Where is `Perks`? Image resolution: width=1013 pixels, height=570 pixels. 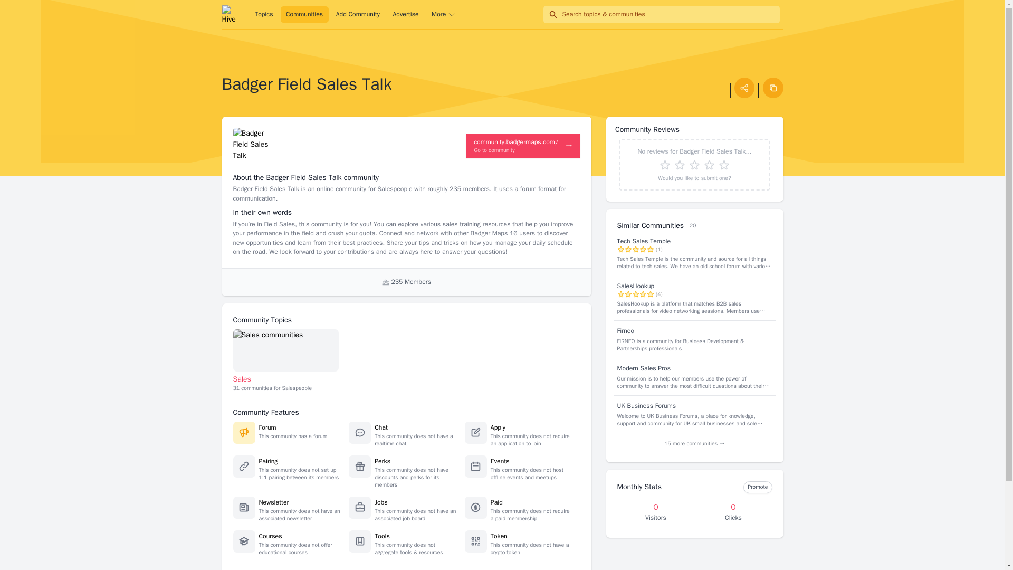 Perks is located at coordinates (382, 461).